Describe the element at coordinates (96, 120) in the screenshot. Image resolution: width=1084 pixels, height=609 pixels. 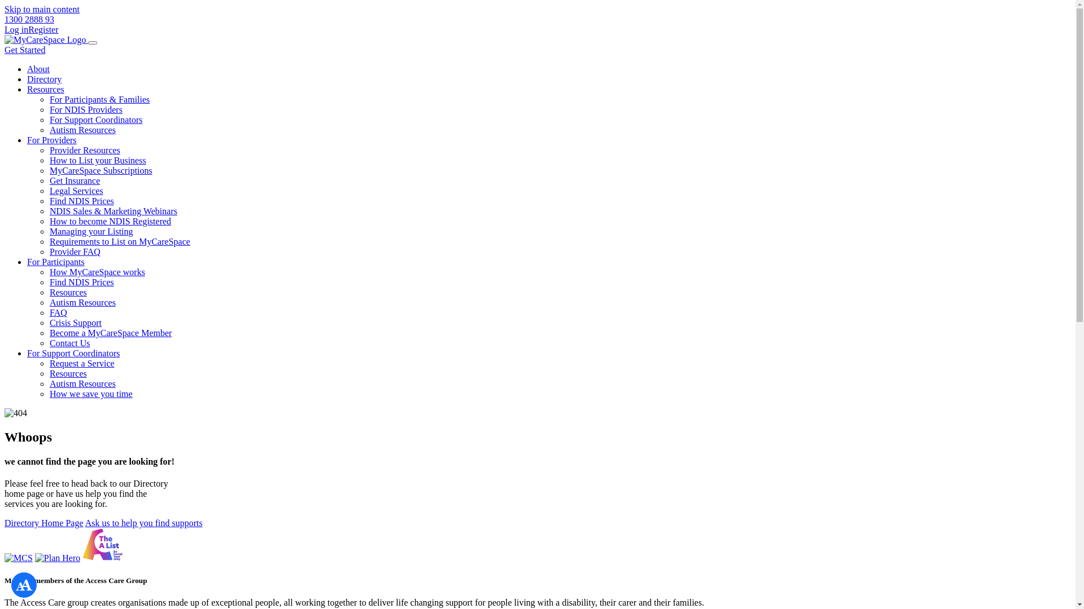
I see `For Support Coordinators` at that location.